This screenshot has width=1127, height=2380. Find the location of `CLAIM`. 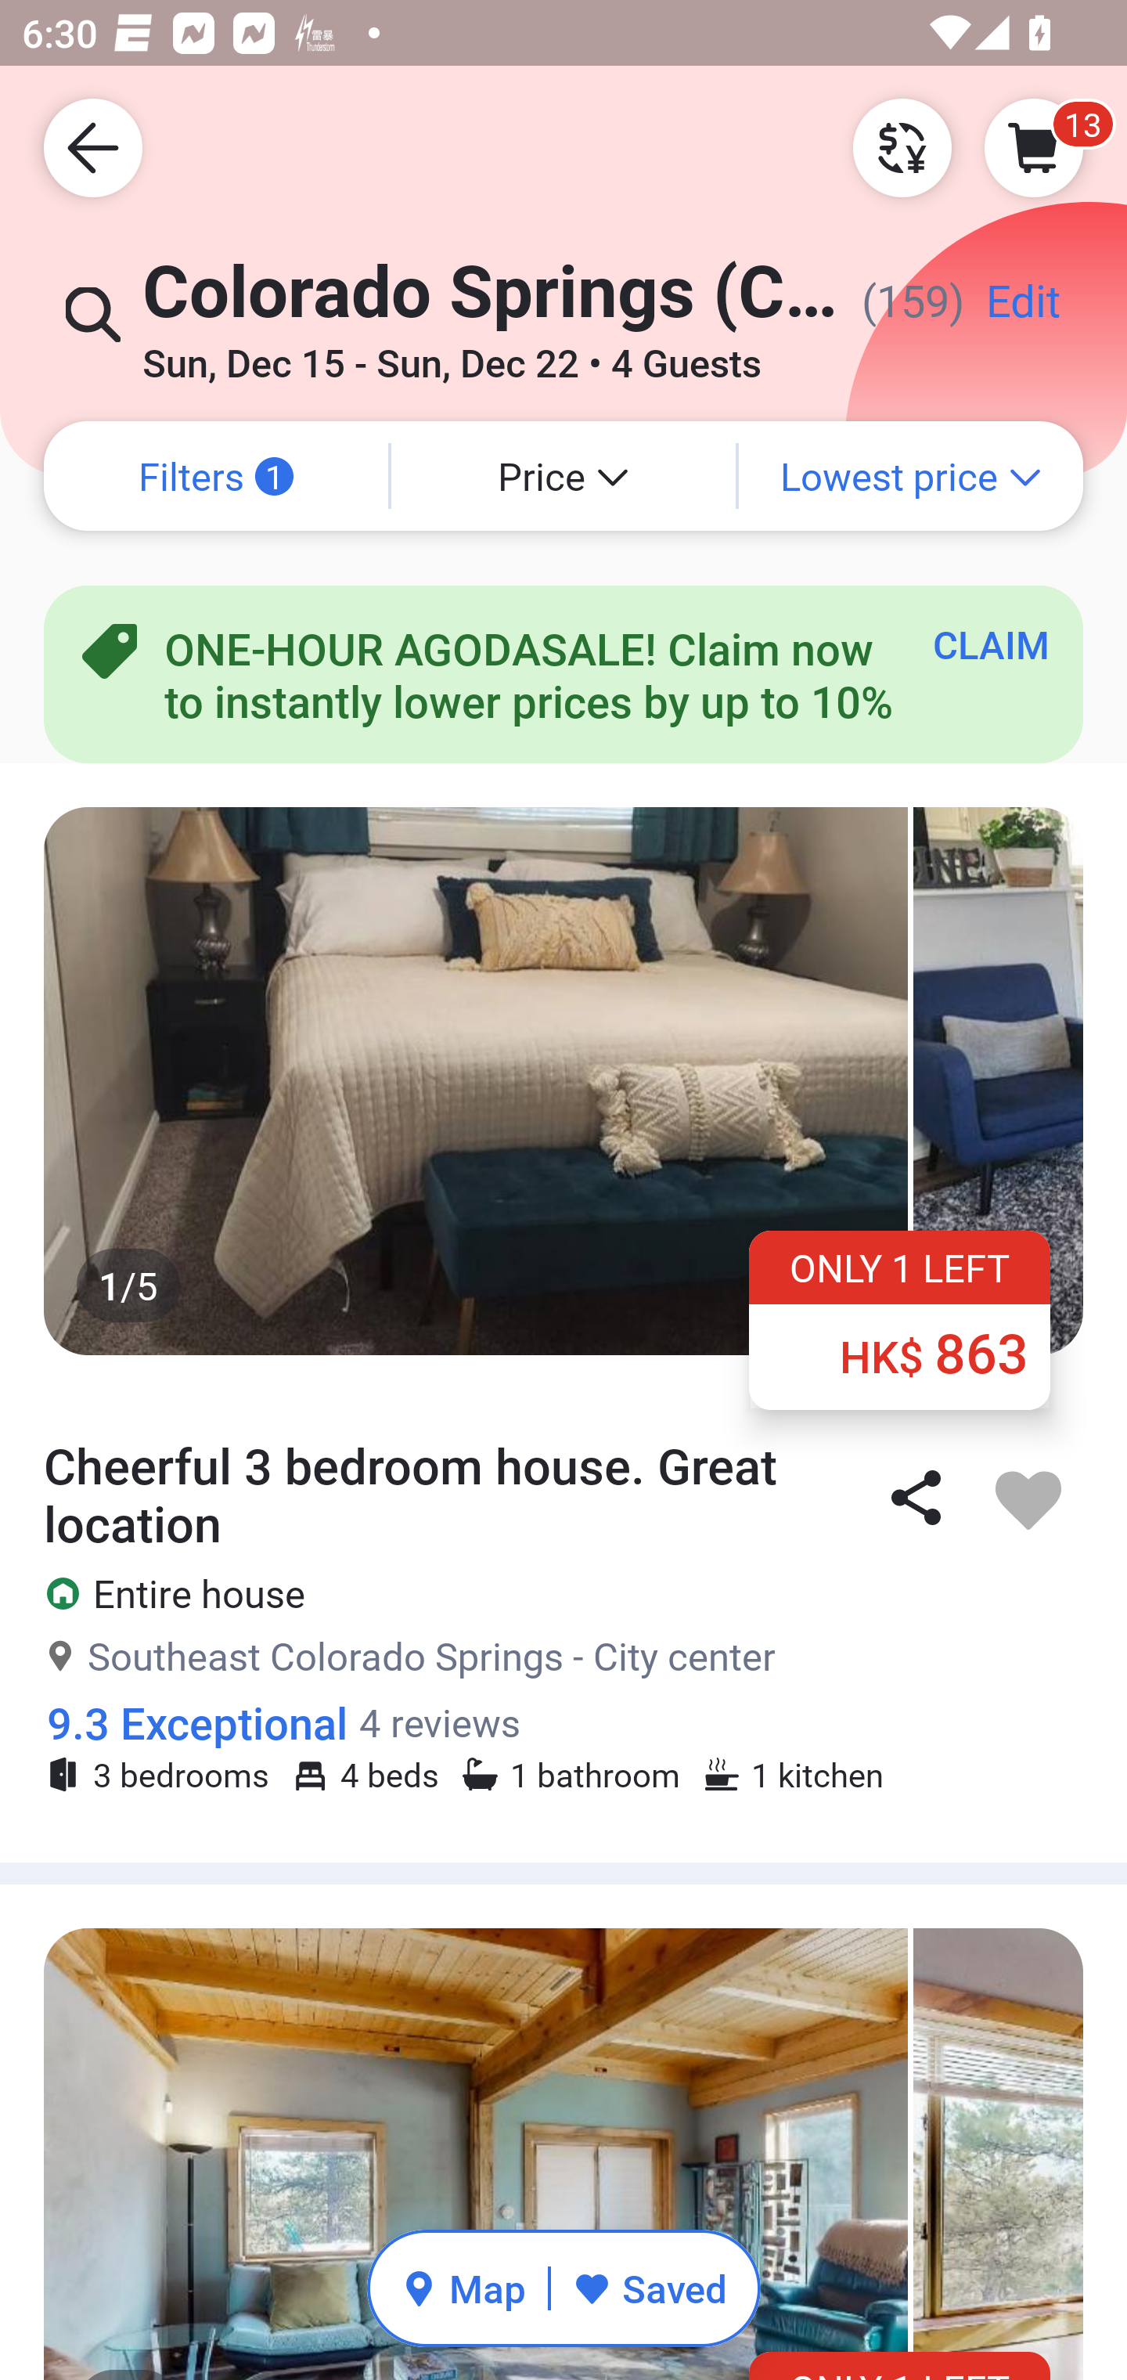

CLAIM is located at coordinates (991, 644).